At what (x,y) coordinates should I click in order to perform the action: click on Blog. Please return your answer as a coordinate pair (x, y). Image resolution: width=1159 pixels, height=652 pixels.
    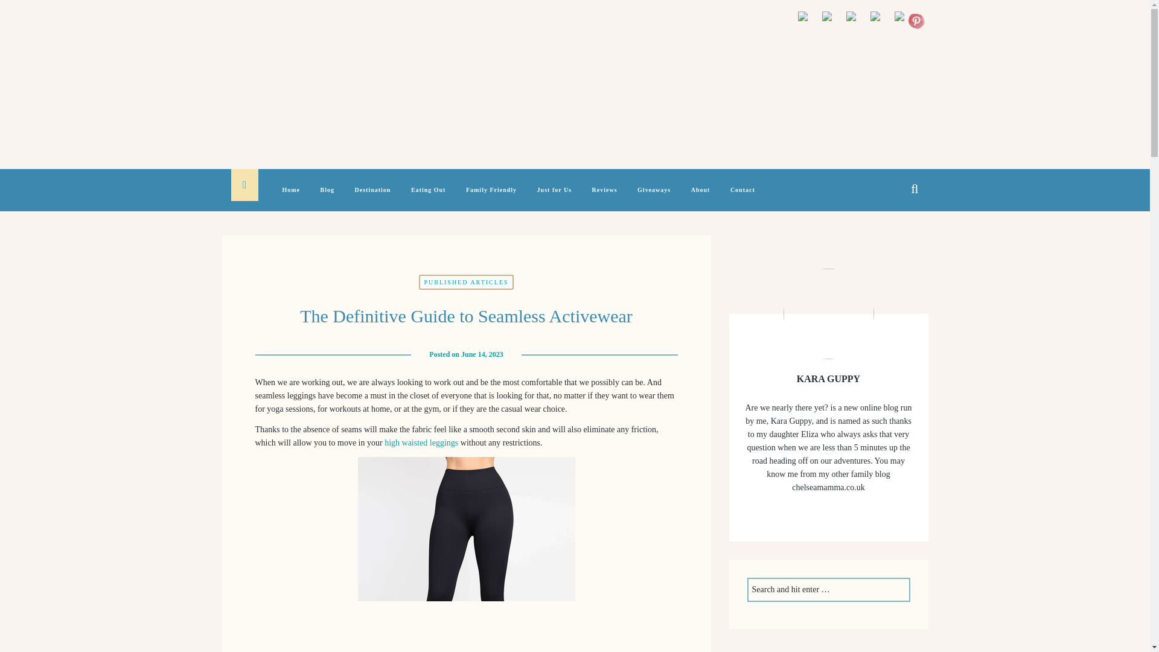
    Looking at the image, I should click on (327, 197).